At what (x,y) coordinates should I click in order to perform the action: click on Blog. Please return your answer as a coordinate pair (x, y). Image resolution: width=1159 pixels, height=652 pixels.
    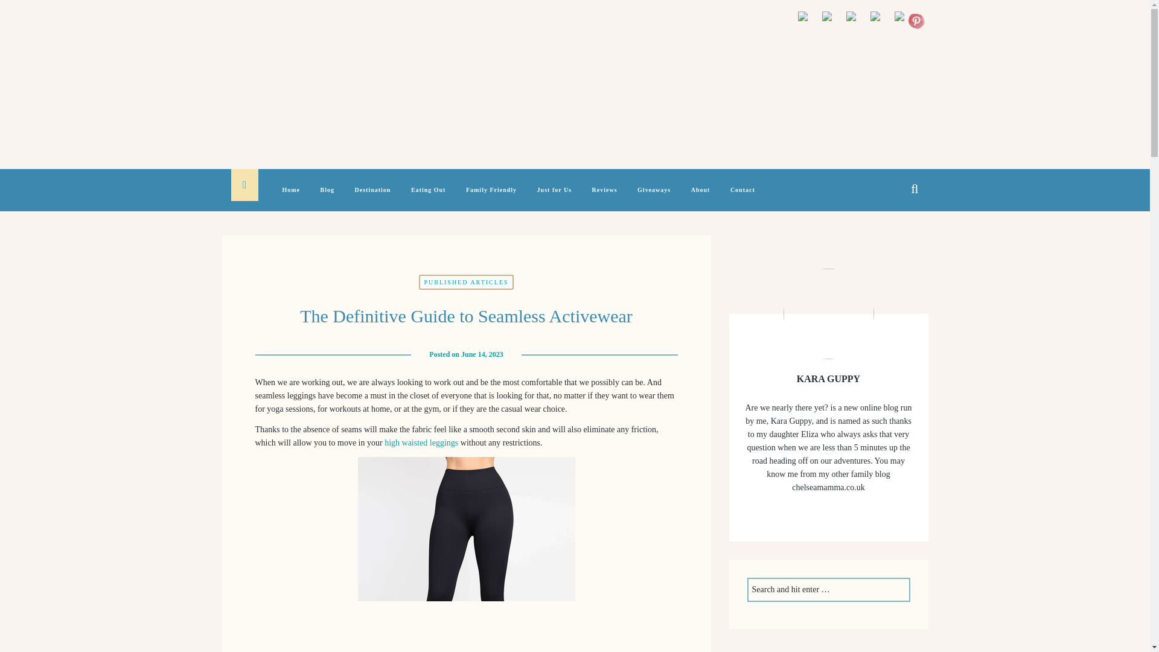
    Looking at the image, I should click on (327, 197).